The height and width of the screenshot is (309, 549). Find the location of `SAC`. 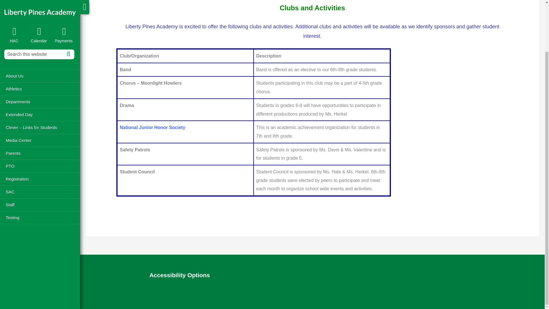

SAC is located at coordinates (40, 134).